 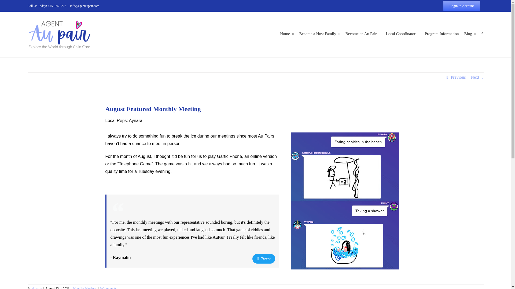 I want to click on Posts by dmartin, so click(x=37, y=288).